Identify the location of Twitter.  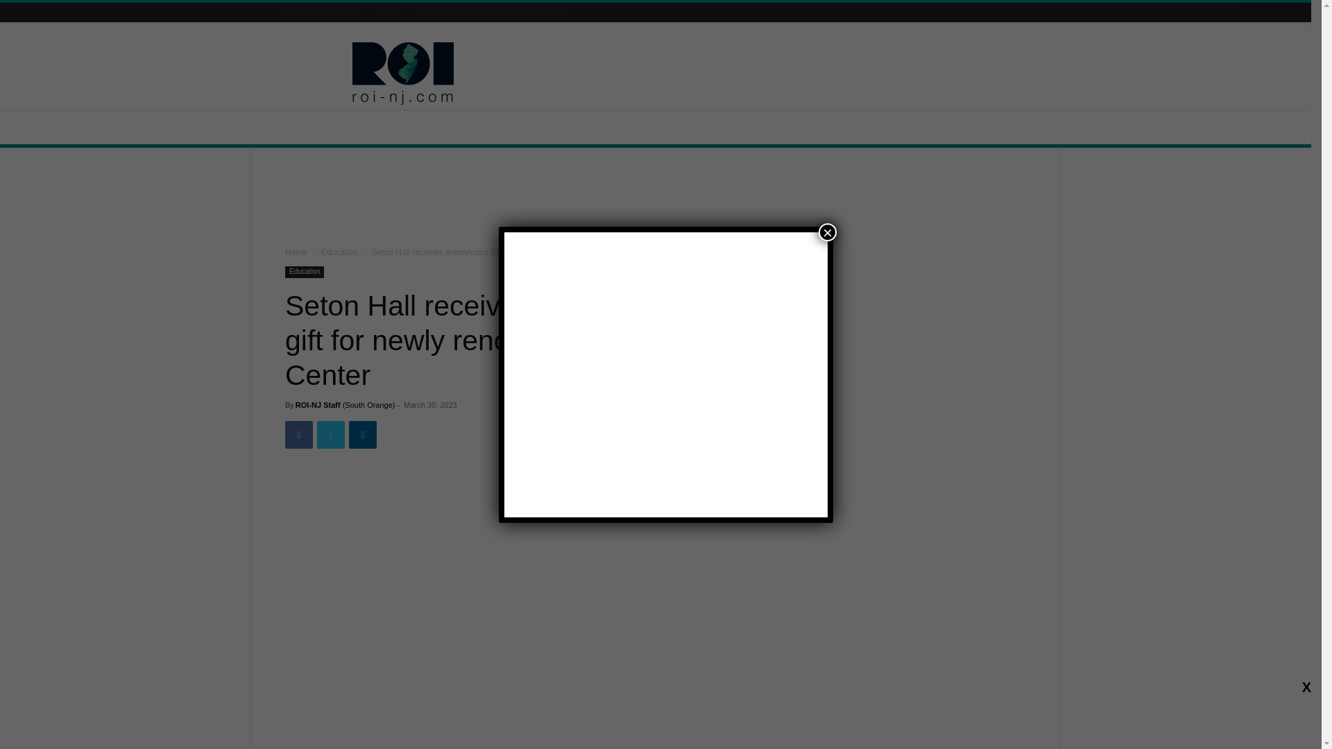
(330, 434).